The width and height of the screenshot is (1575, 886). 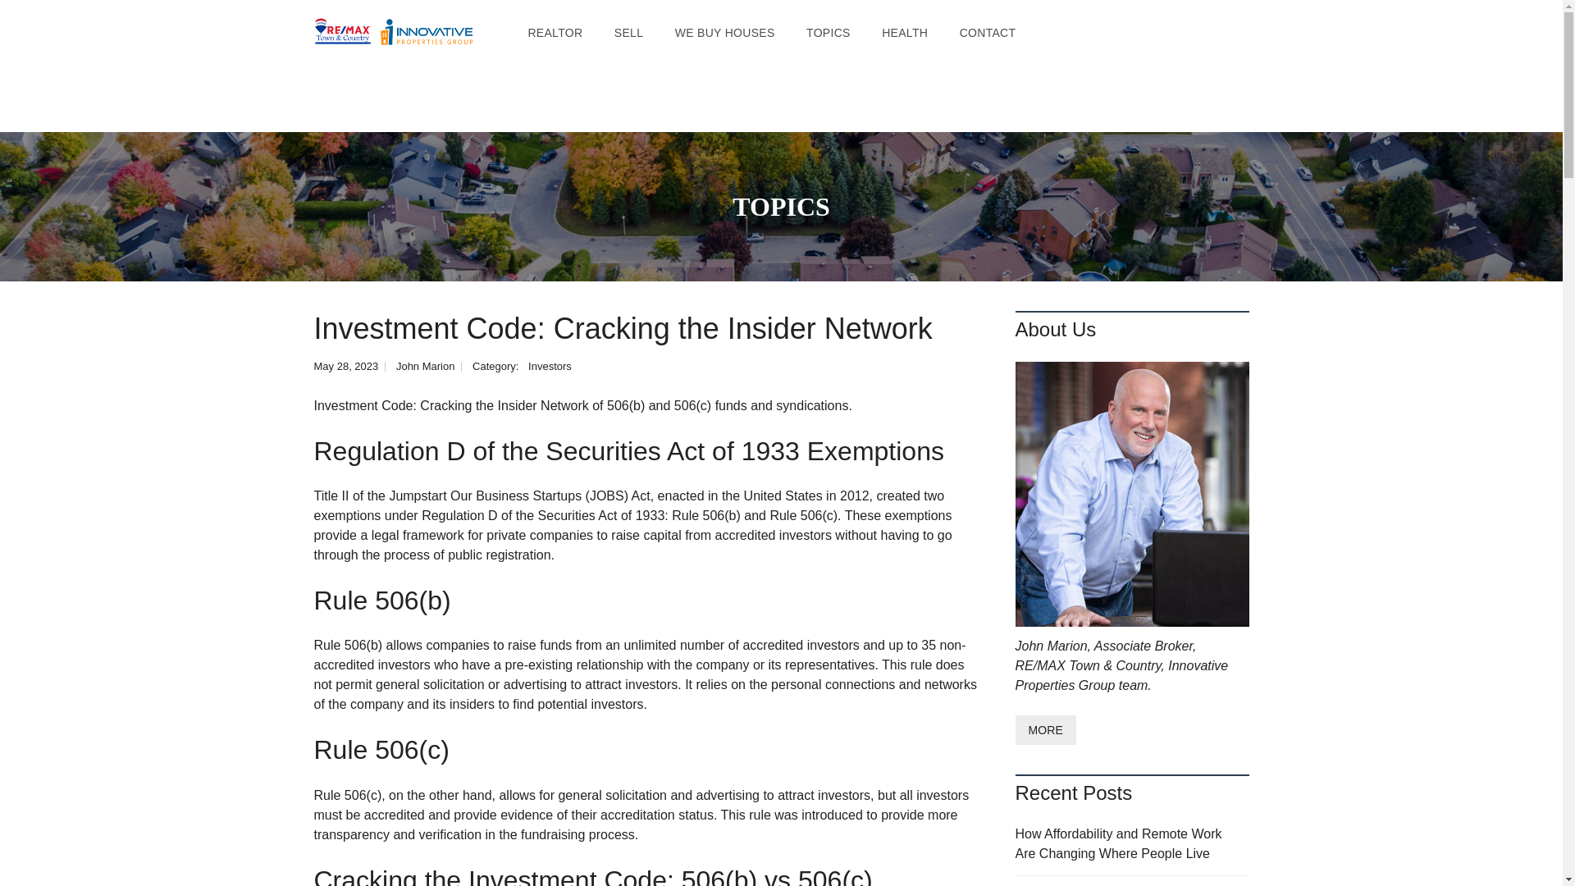 I want to click on MORE, so click(x=1045, y=730).